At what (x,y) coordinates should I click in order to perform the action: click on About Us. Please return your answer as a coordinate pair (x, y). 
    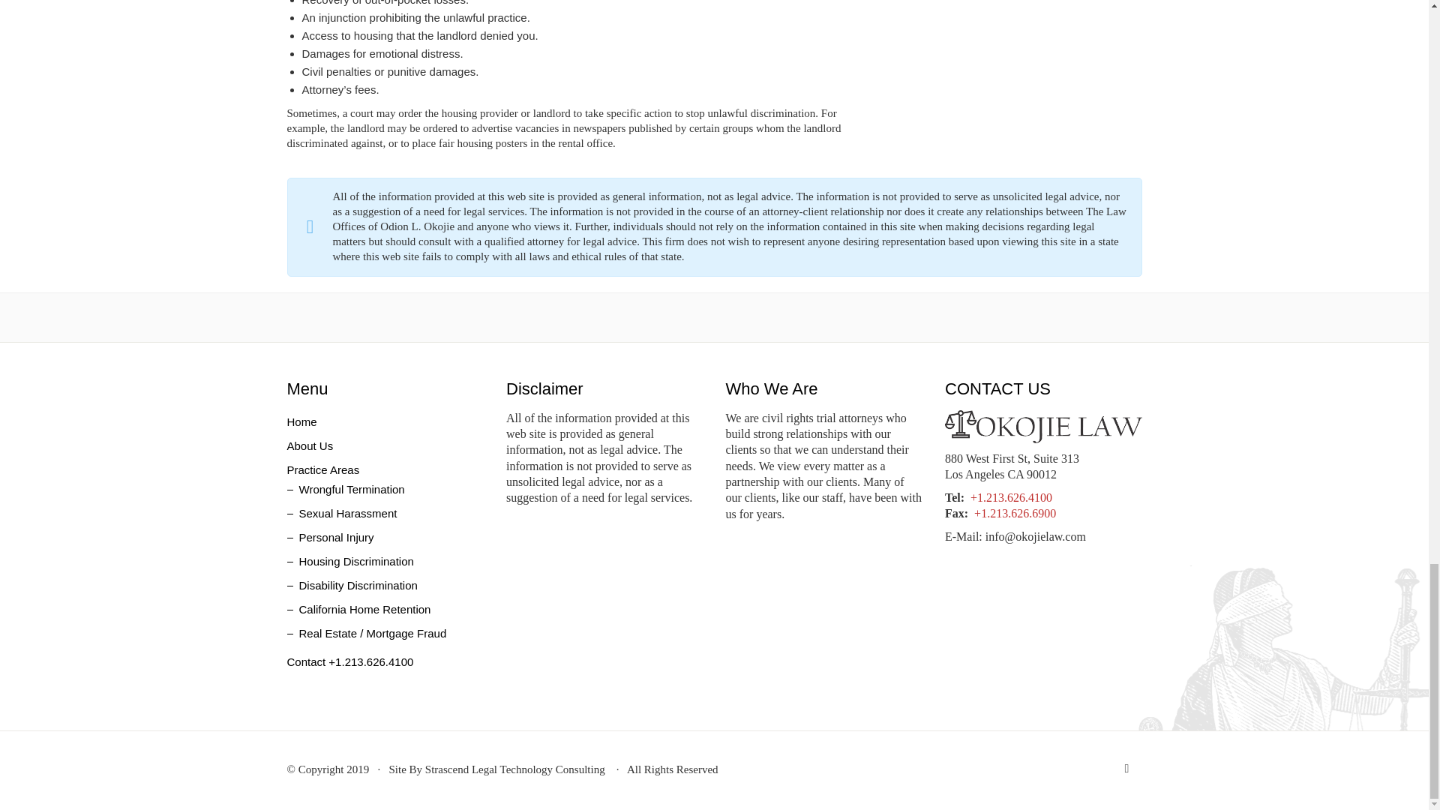
    Looking at the image, I should click on (309, 445).